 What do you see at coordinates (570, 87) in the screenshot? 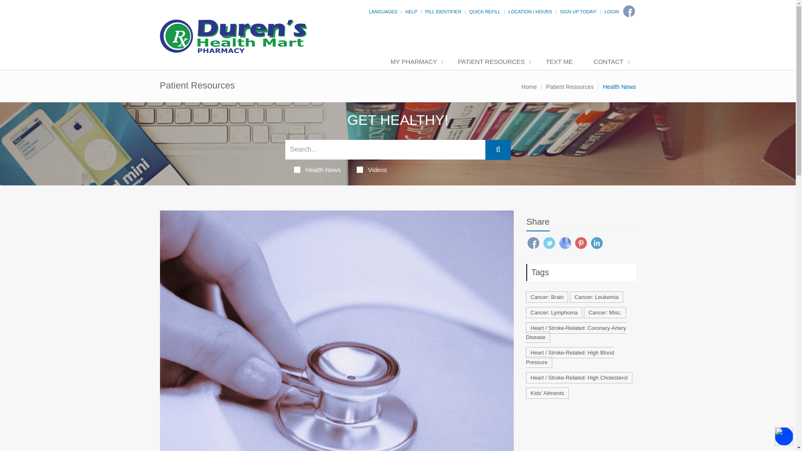
I see `Patient Resources` at bounding box center [570, 87].